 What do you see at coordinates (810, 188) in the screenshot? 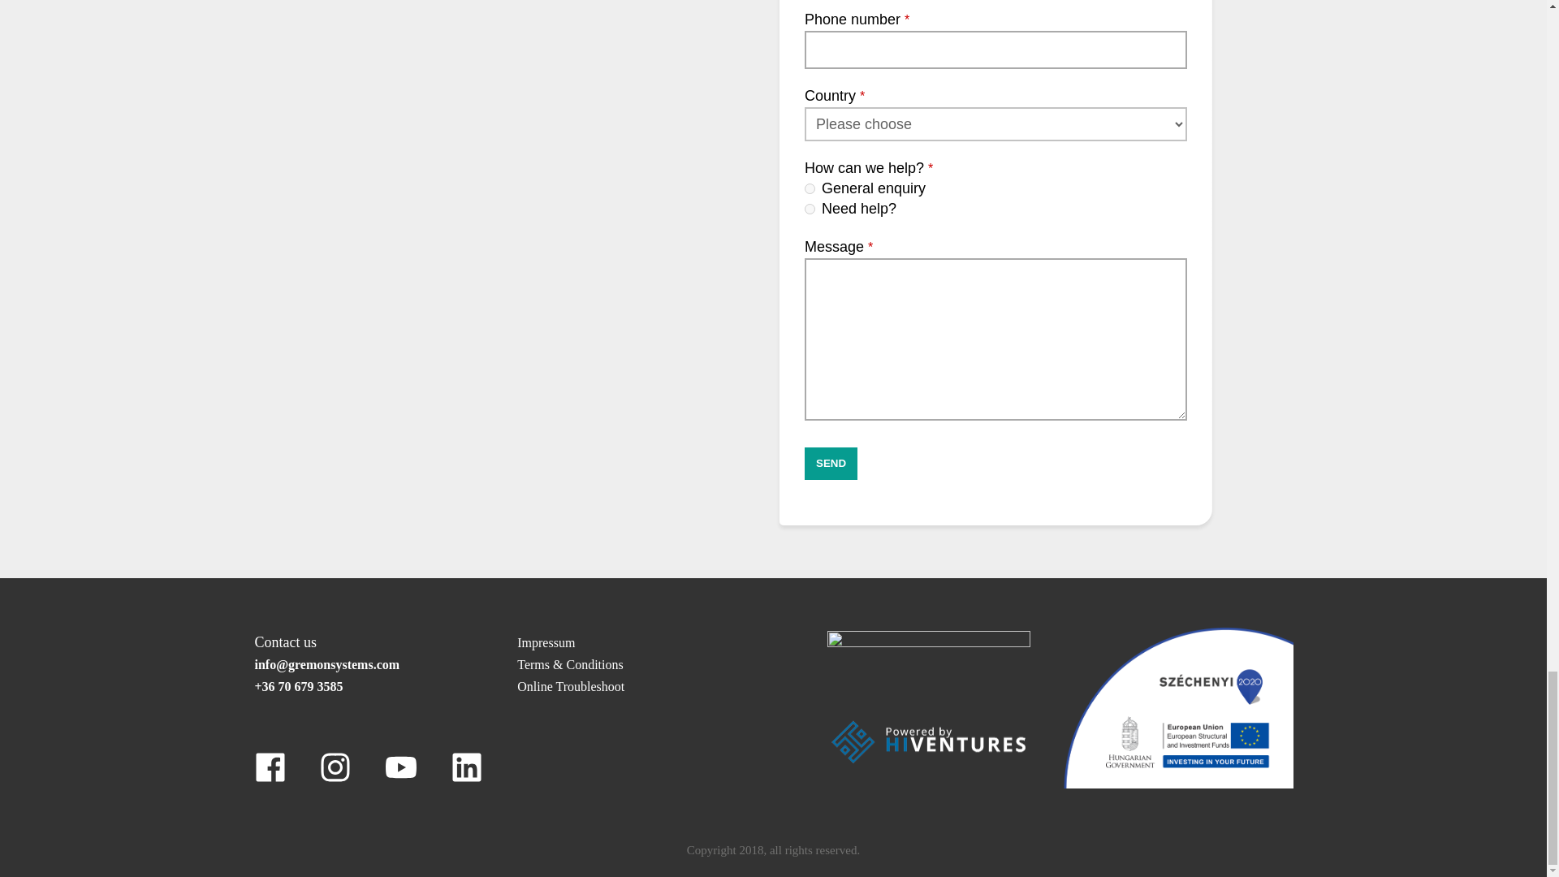
I see `General enquiry` at bounding box center [810, 188].